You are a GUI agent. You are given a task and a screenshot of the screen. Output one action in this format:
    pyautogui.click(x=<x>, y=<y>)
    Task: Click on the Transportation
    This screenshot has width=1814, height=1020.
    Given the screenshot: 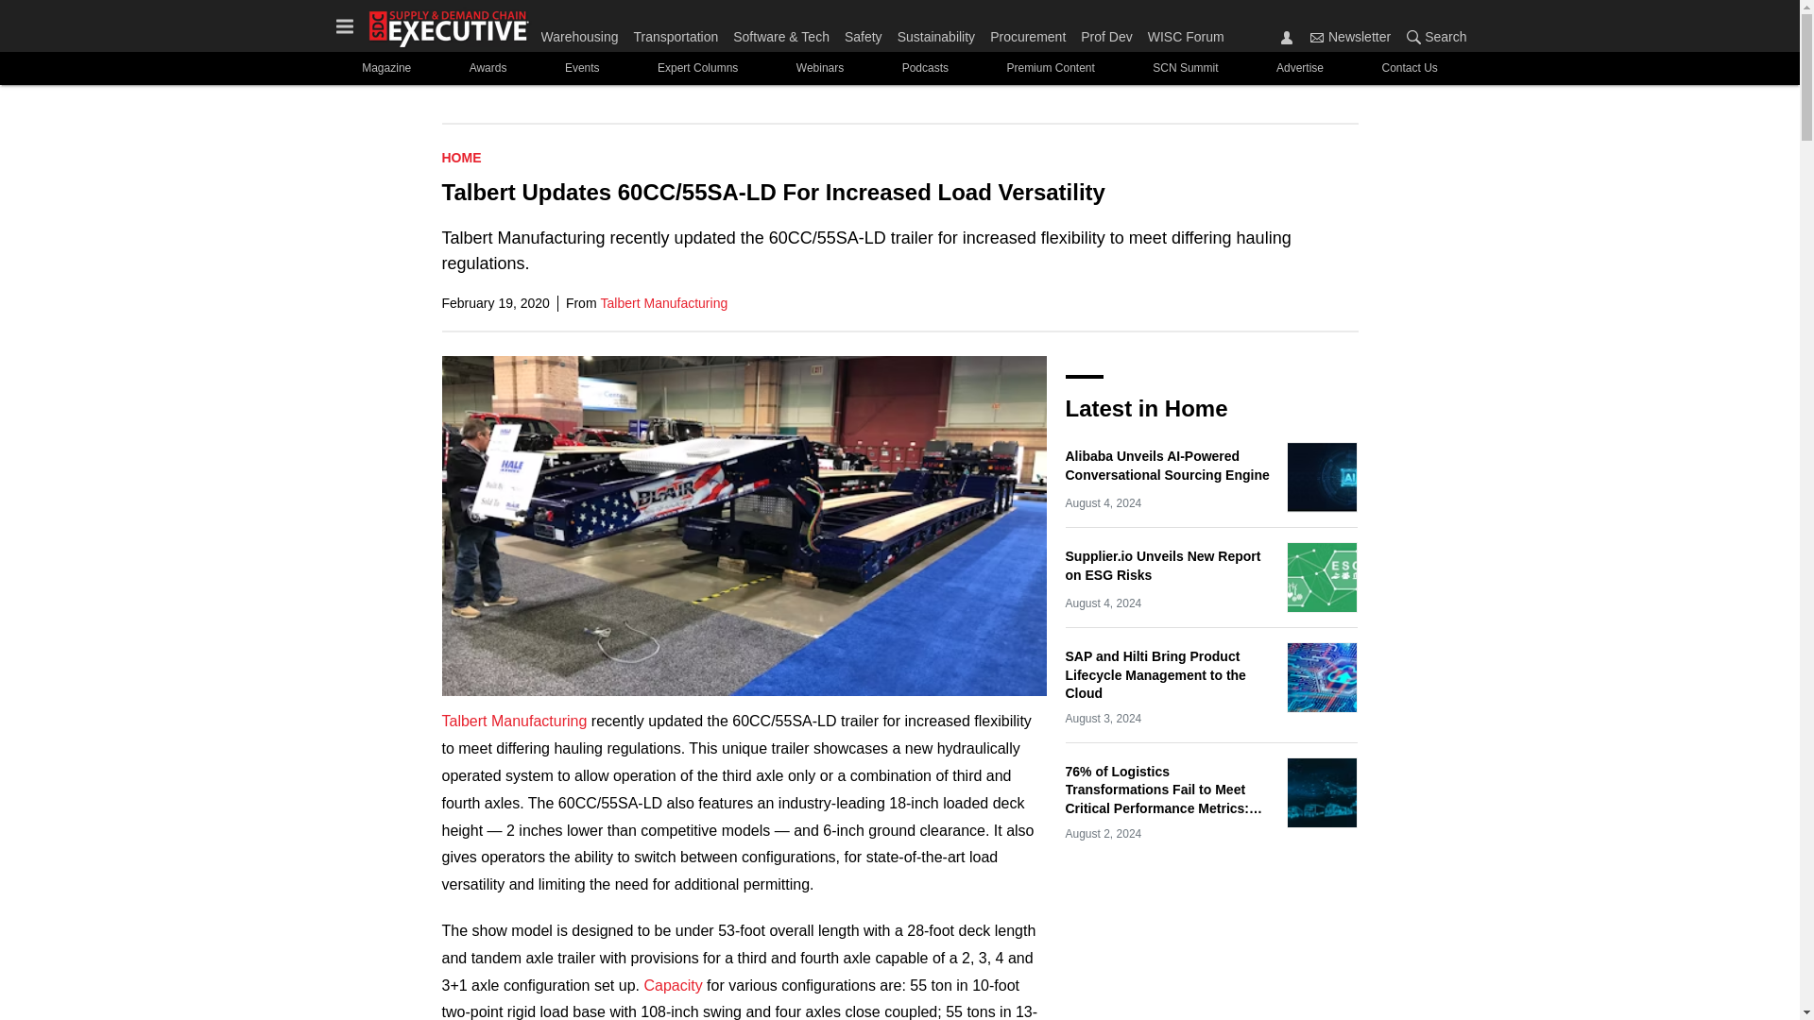 What is the action you would take?
    pyautogui.click(x=676, y=32)
    